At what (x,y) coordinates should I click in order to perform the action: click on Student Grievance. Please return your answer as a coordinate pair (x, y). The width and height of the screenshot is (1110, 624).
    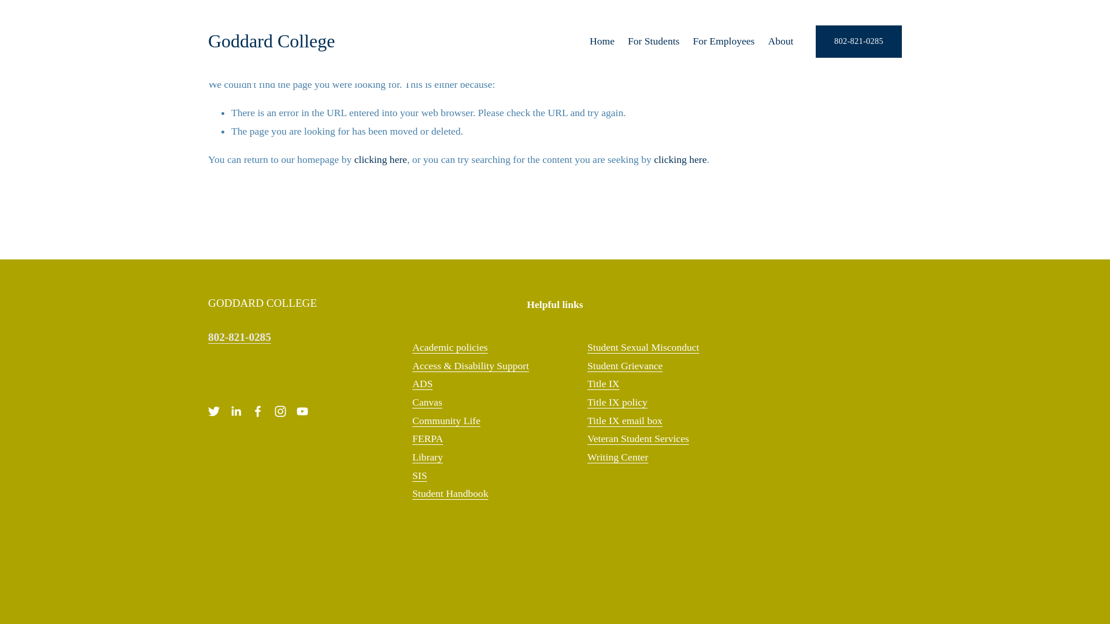
    Looking at the image, I should click on (624, 366).